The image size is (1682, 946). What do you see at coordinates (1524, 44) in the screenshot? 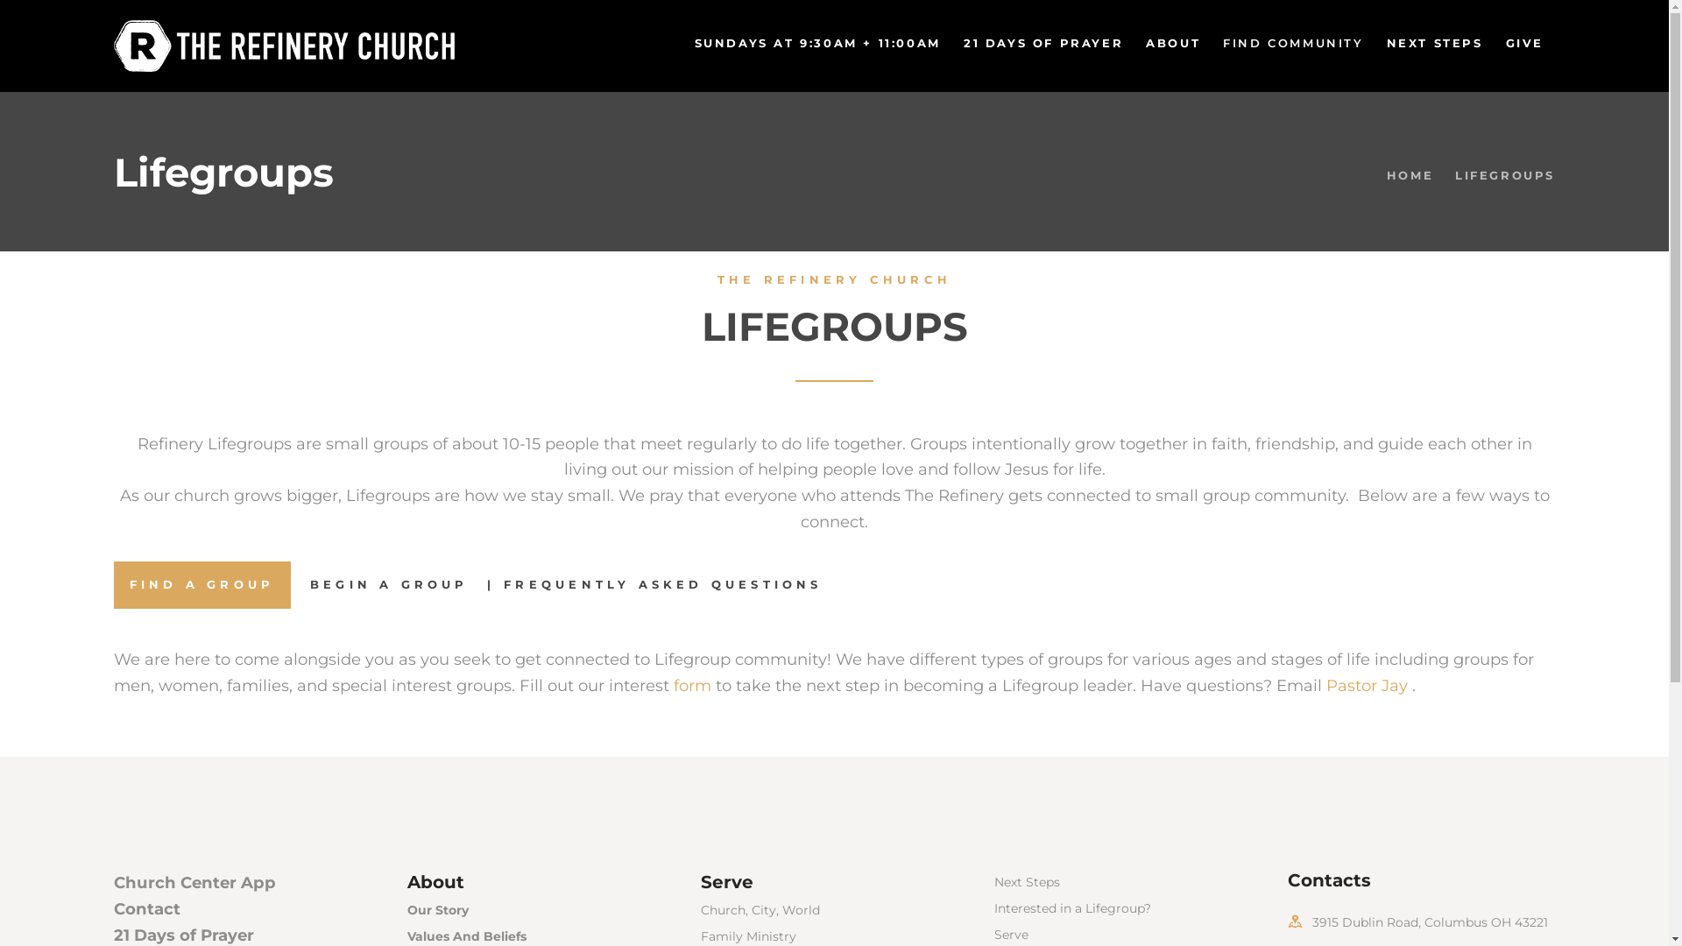
I see `GIVE` at bounding box center [1524, 44].